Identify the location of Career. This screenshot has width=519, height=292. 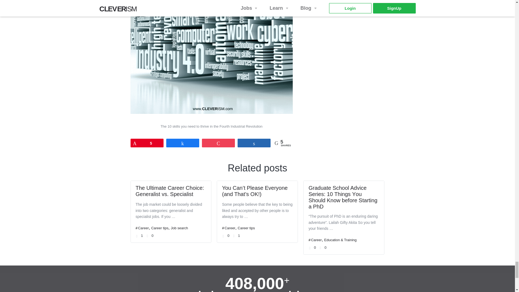
(230, 228).